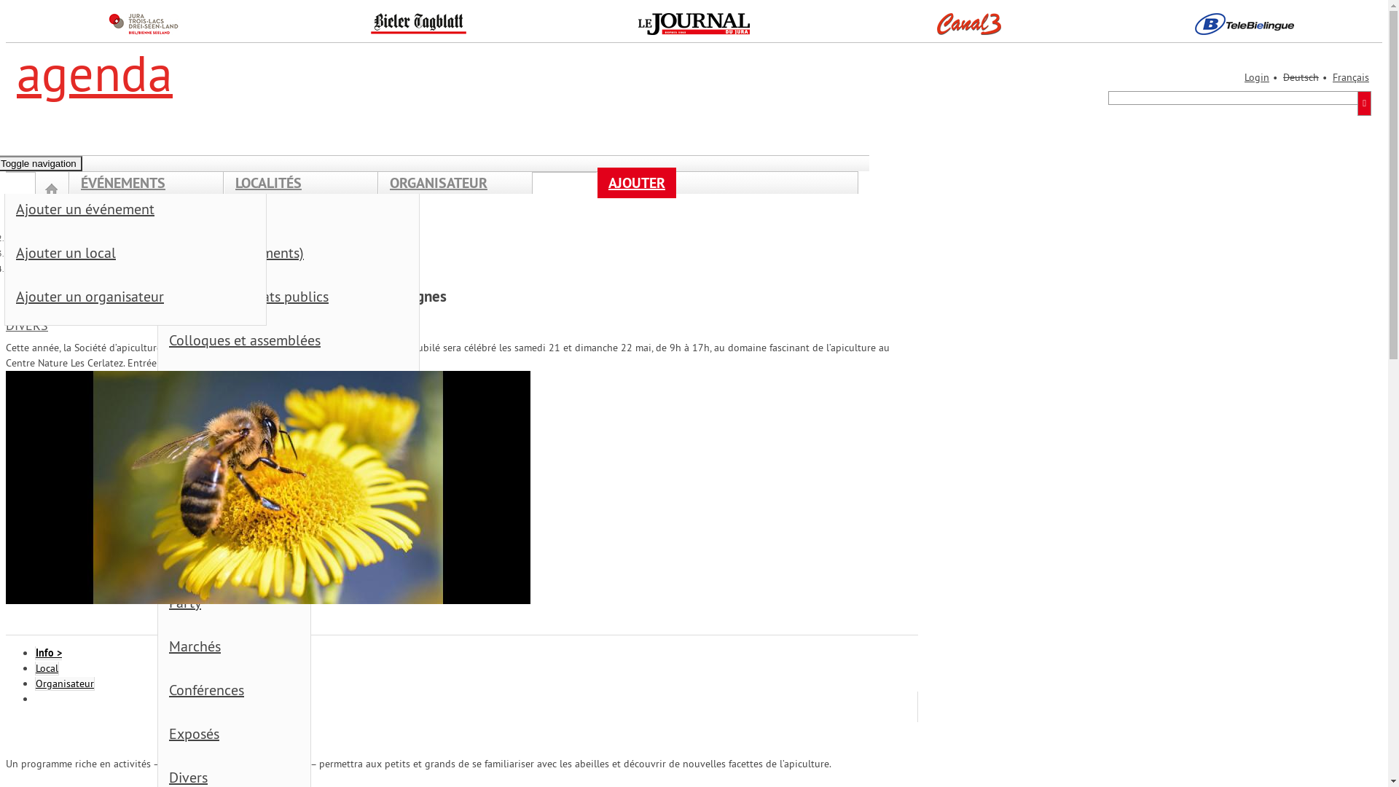 Image resolution: width=1399 pixels, height=787 pixels. Describe the element at coordinates (47, 669) in the screenshot. I see `Local` at that location.